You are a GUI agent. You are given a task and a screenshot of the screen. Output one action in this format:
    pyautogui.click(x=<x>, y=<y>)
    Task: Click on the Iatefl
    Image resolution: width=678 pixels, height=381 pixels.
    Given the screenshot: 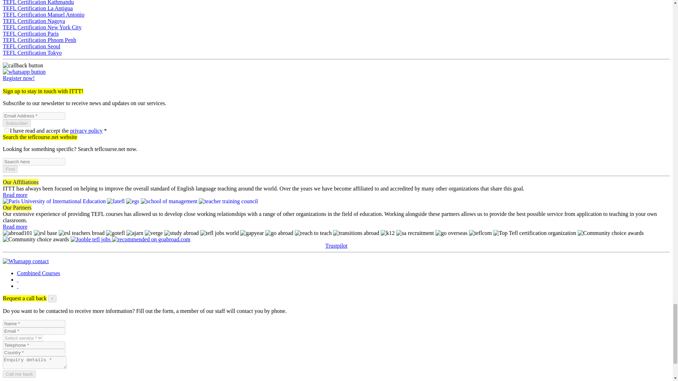 What is the action you would take?
    pyautogui.click(x=116, y=201)
    